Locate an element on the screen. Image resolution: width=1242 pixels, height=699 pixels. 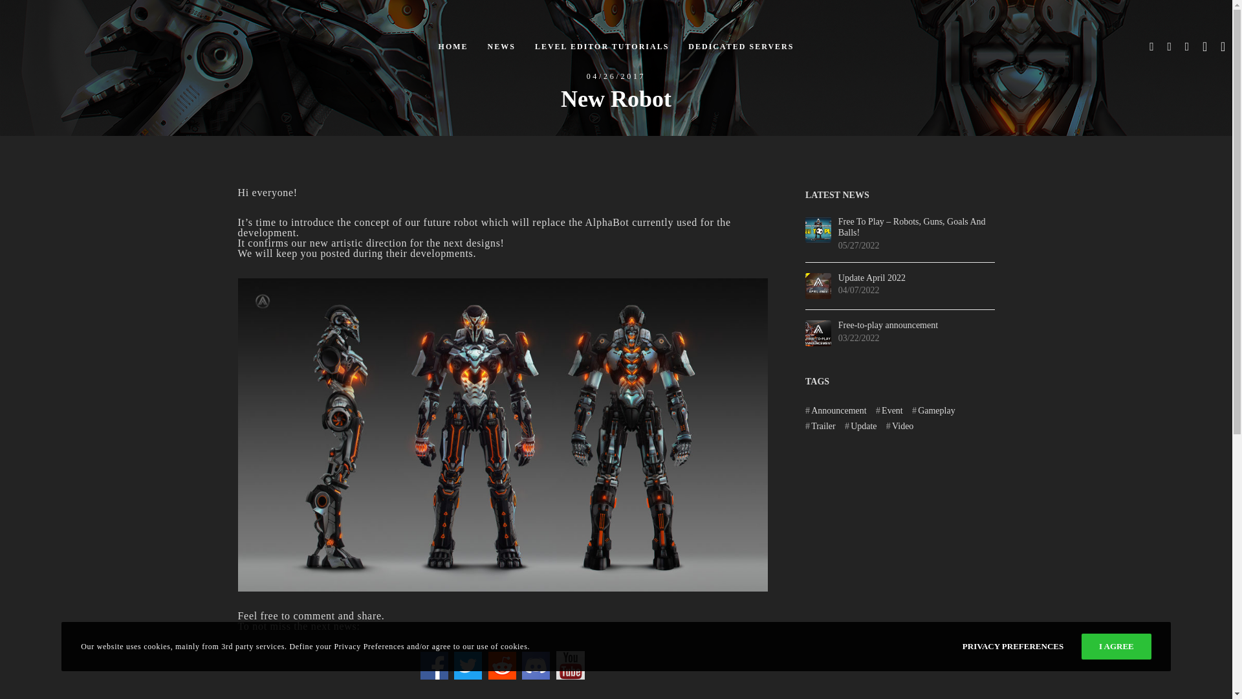
Gameplay is located at coordinates (933, 410).